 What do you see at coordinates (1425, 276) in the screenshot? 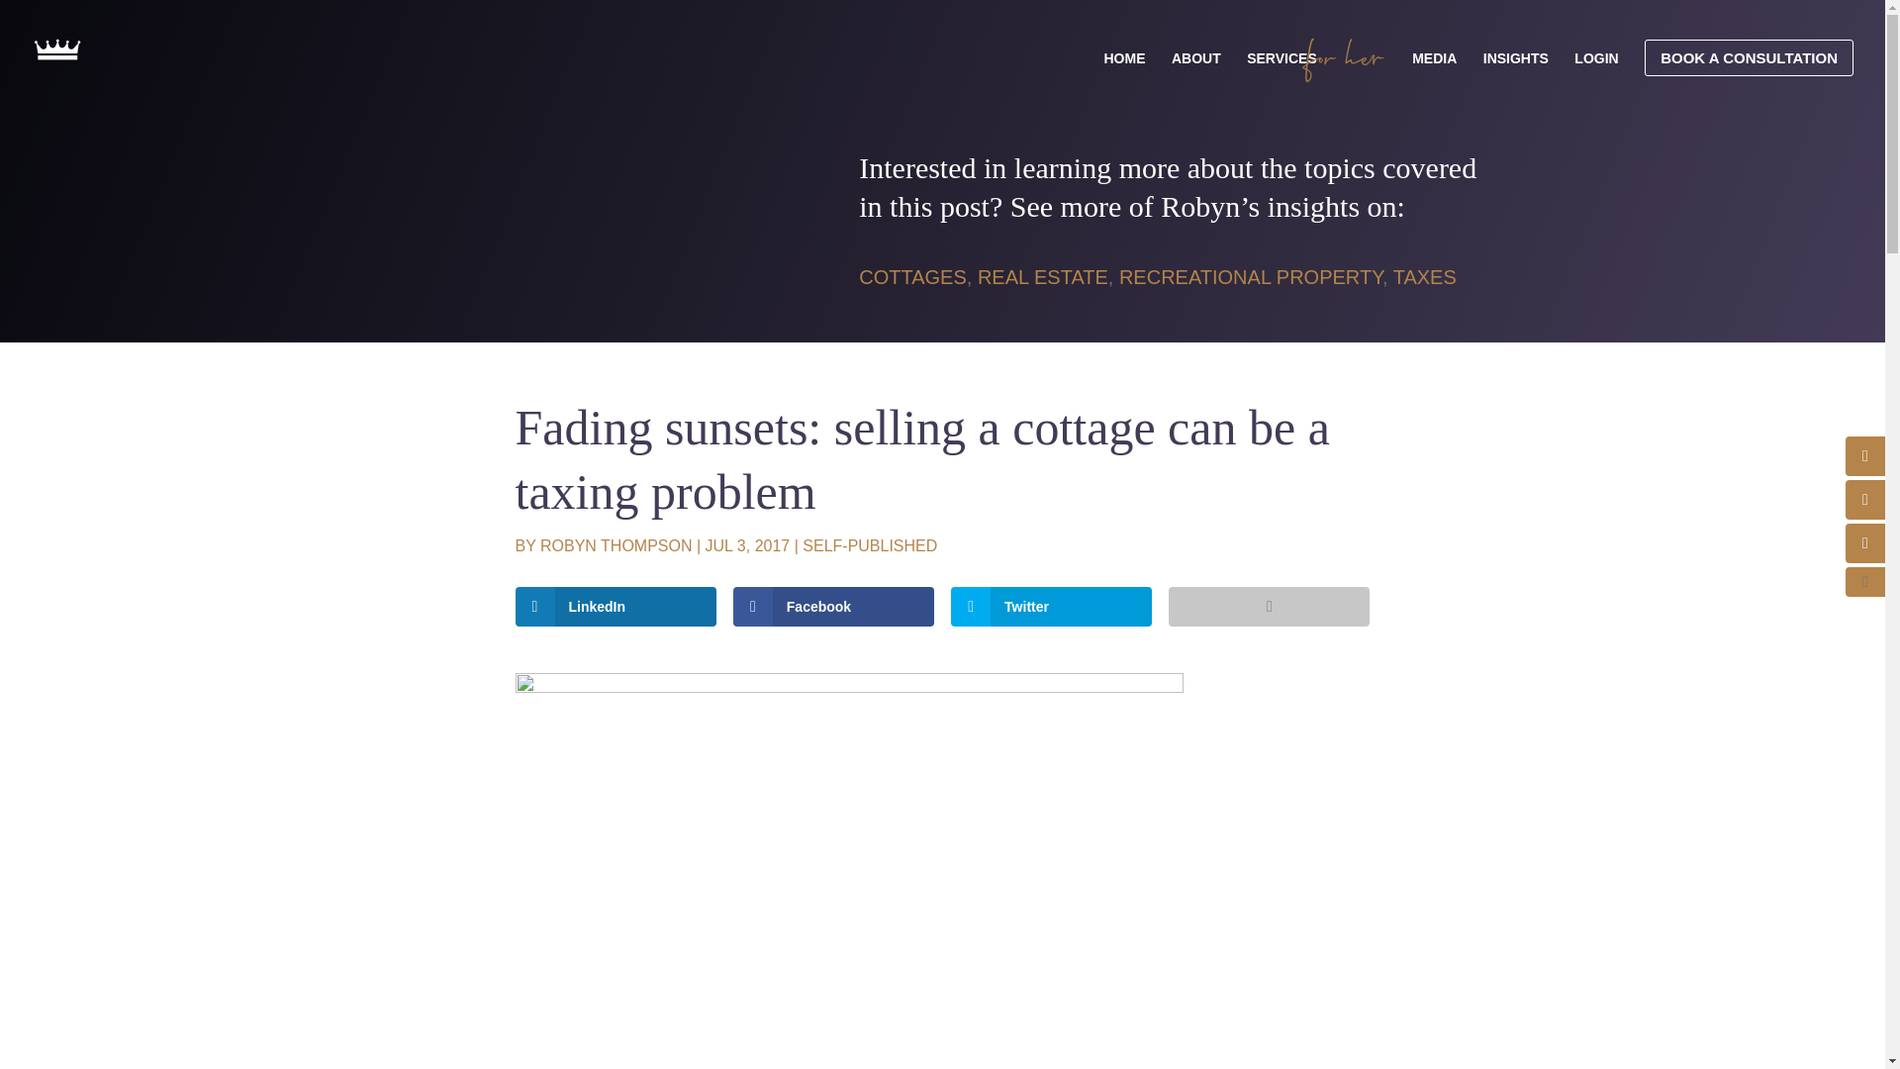
I see `TAXES` at bounding box center [1425, 276].